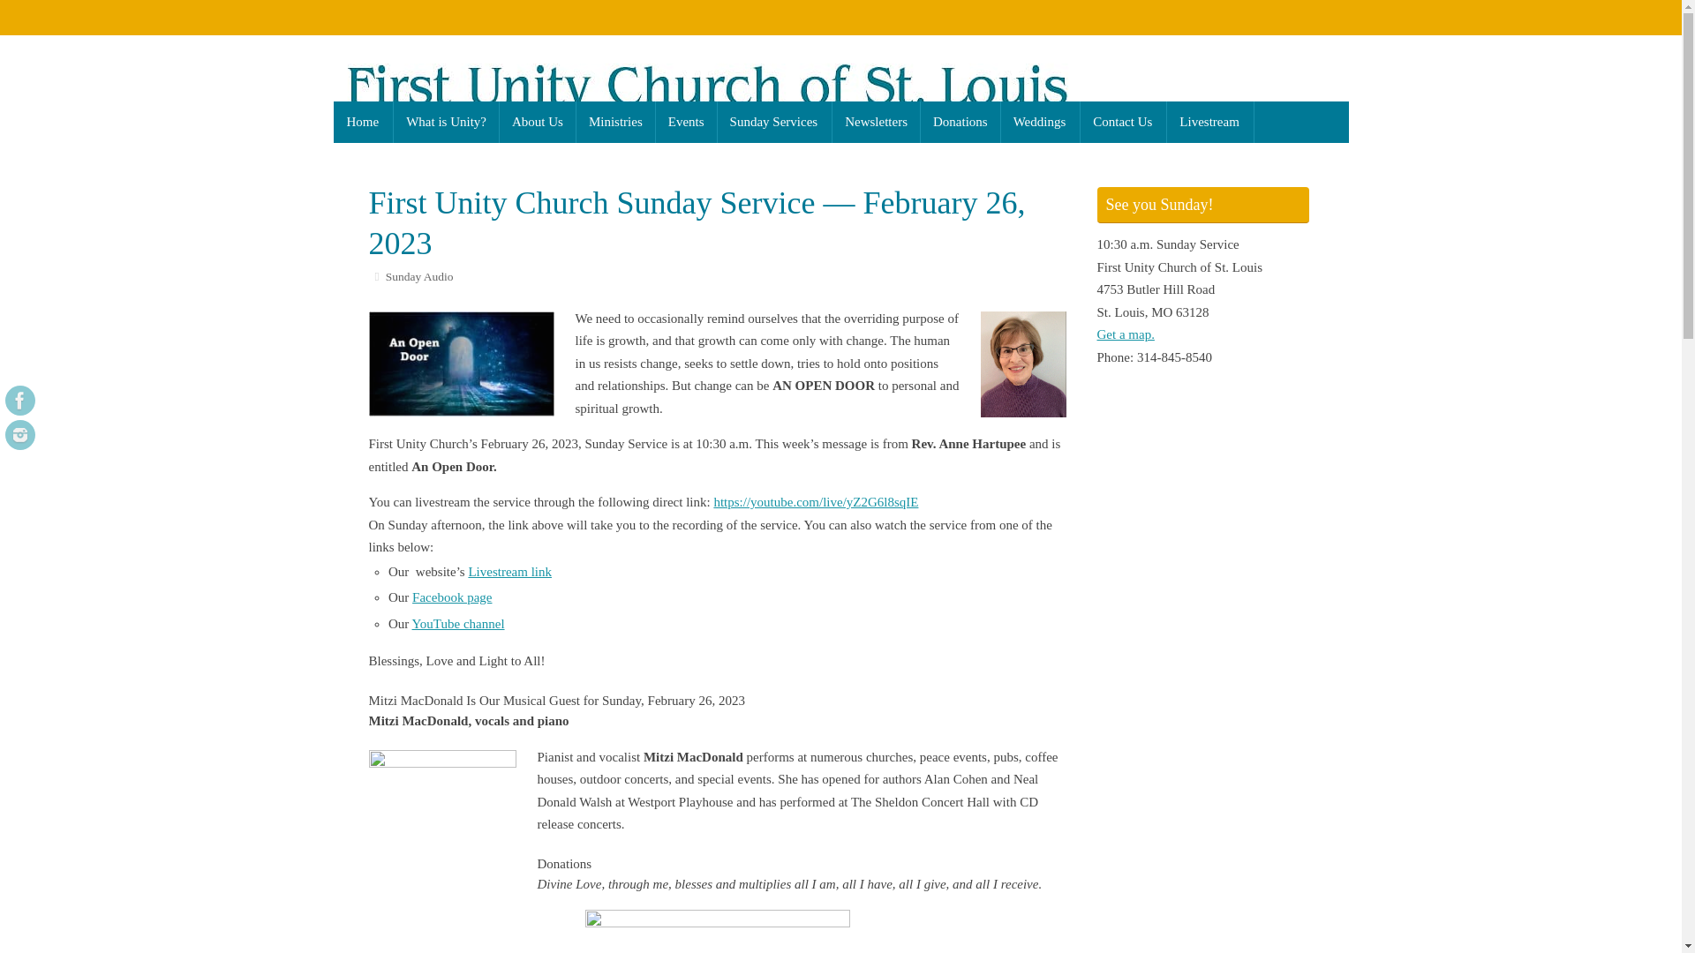 The width and height of the screenshot is (1695, 953). What do you see at coordinates (19, 401) in the screenshot?
I see `Facebook` at bounding box center [19, 401].